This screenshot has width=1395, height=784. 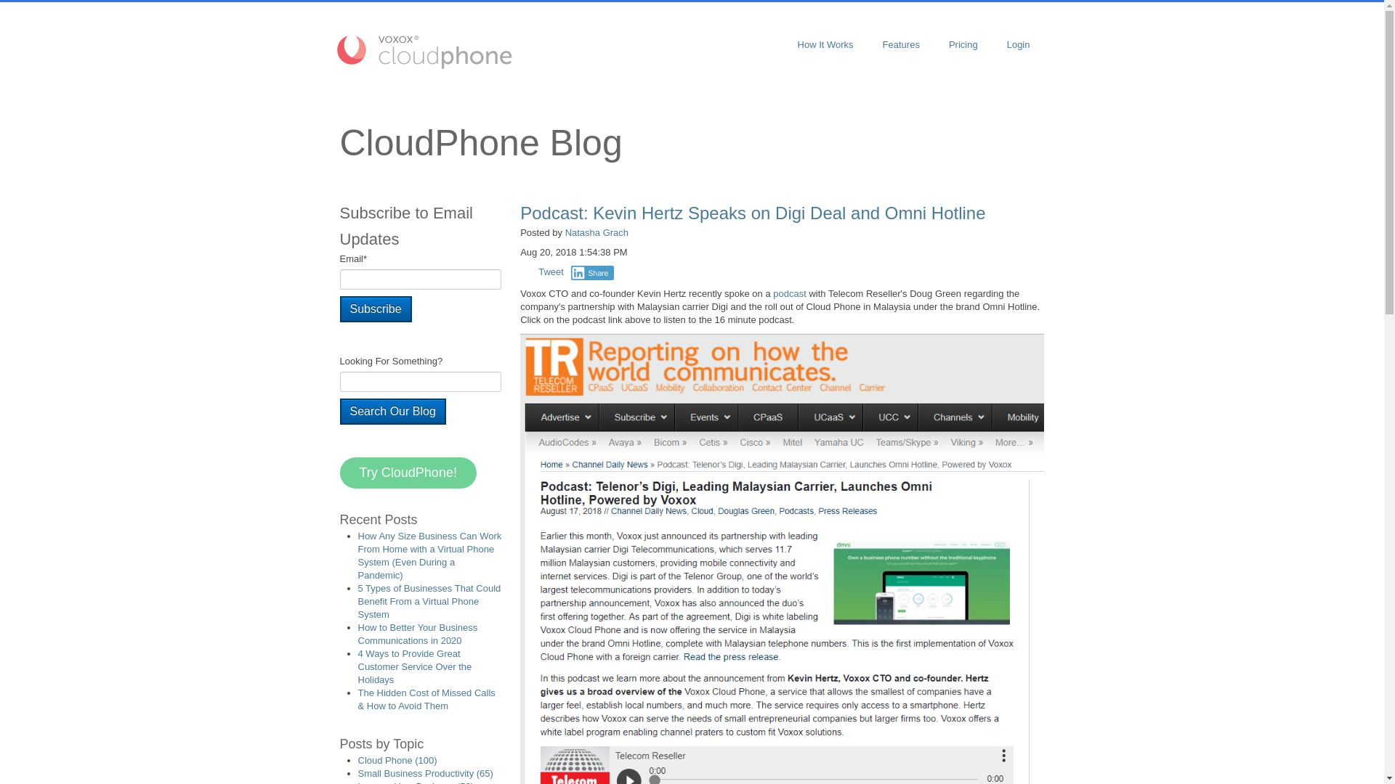 What do you see at coordinates (901, 45) in the screenshot?
I see `Features` at bounding box center [901, 45].